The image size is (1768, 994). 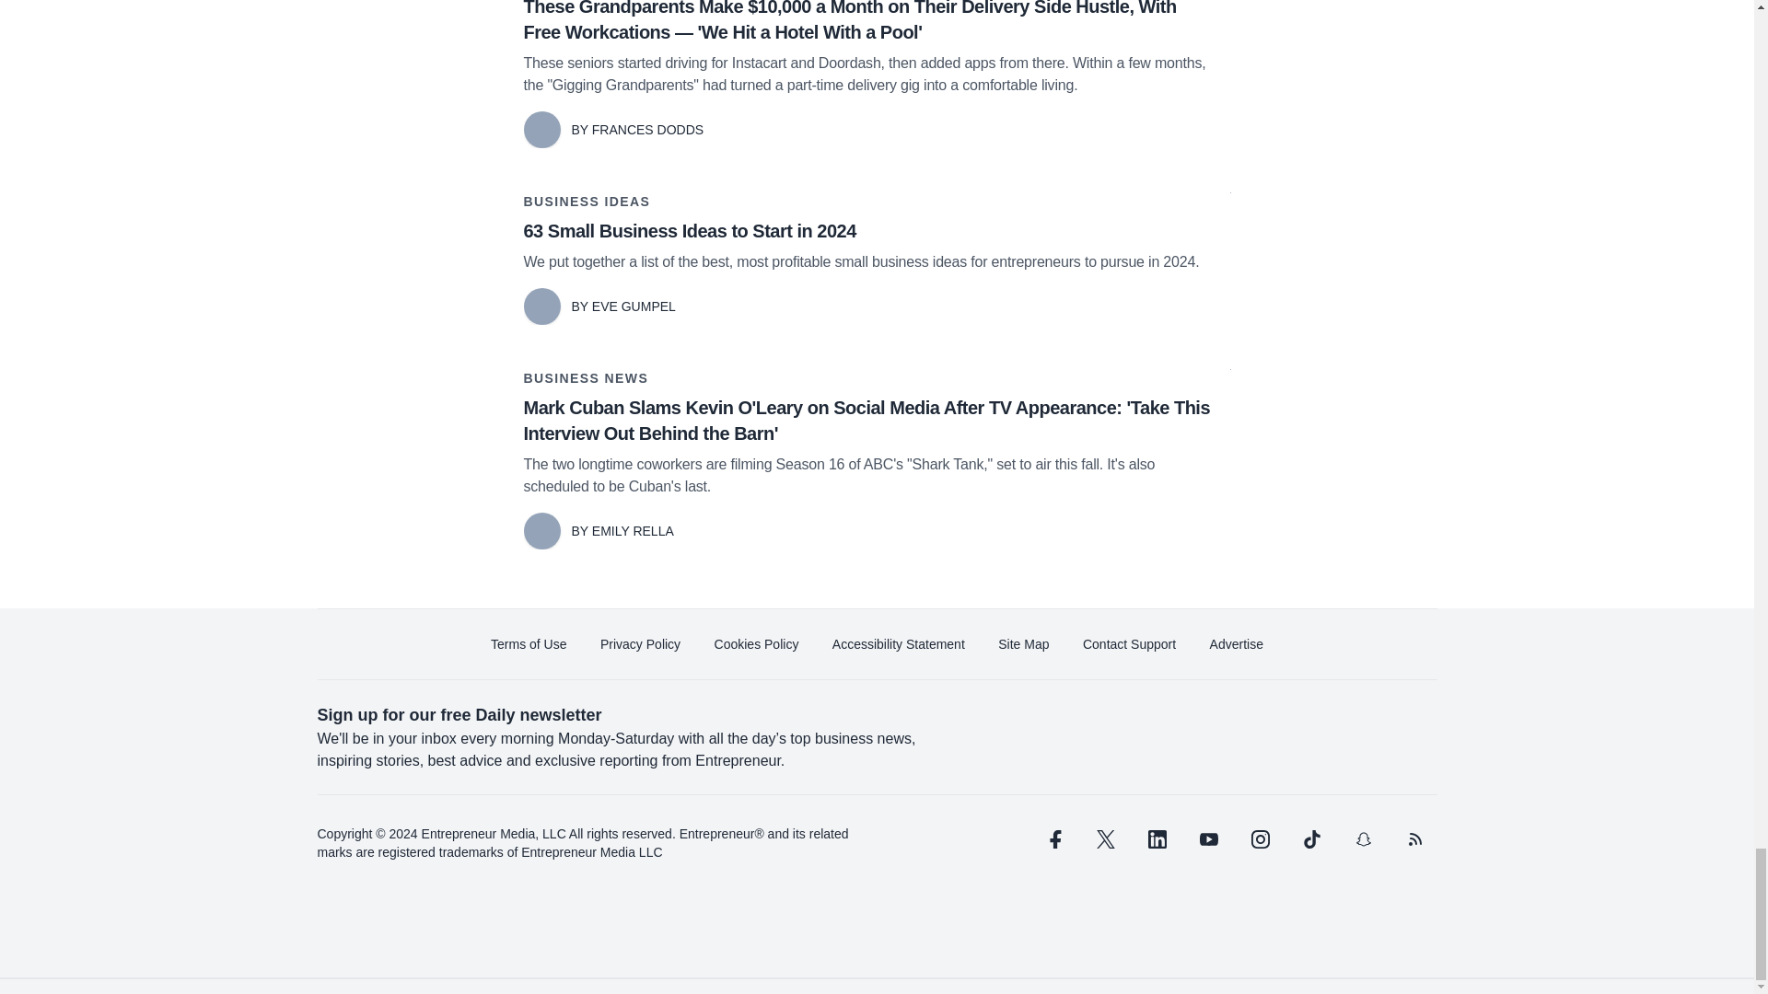 I want to click on twitter, so click(x=1105, y=839).